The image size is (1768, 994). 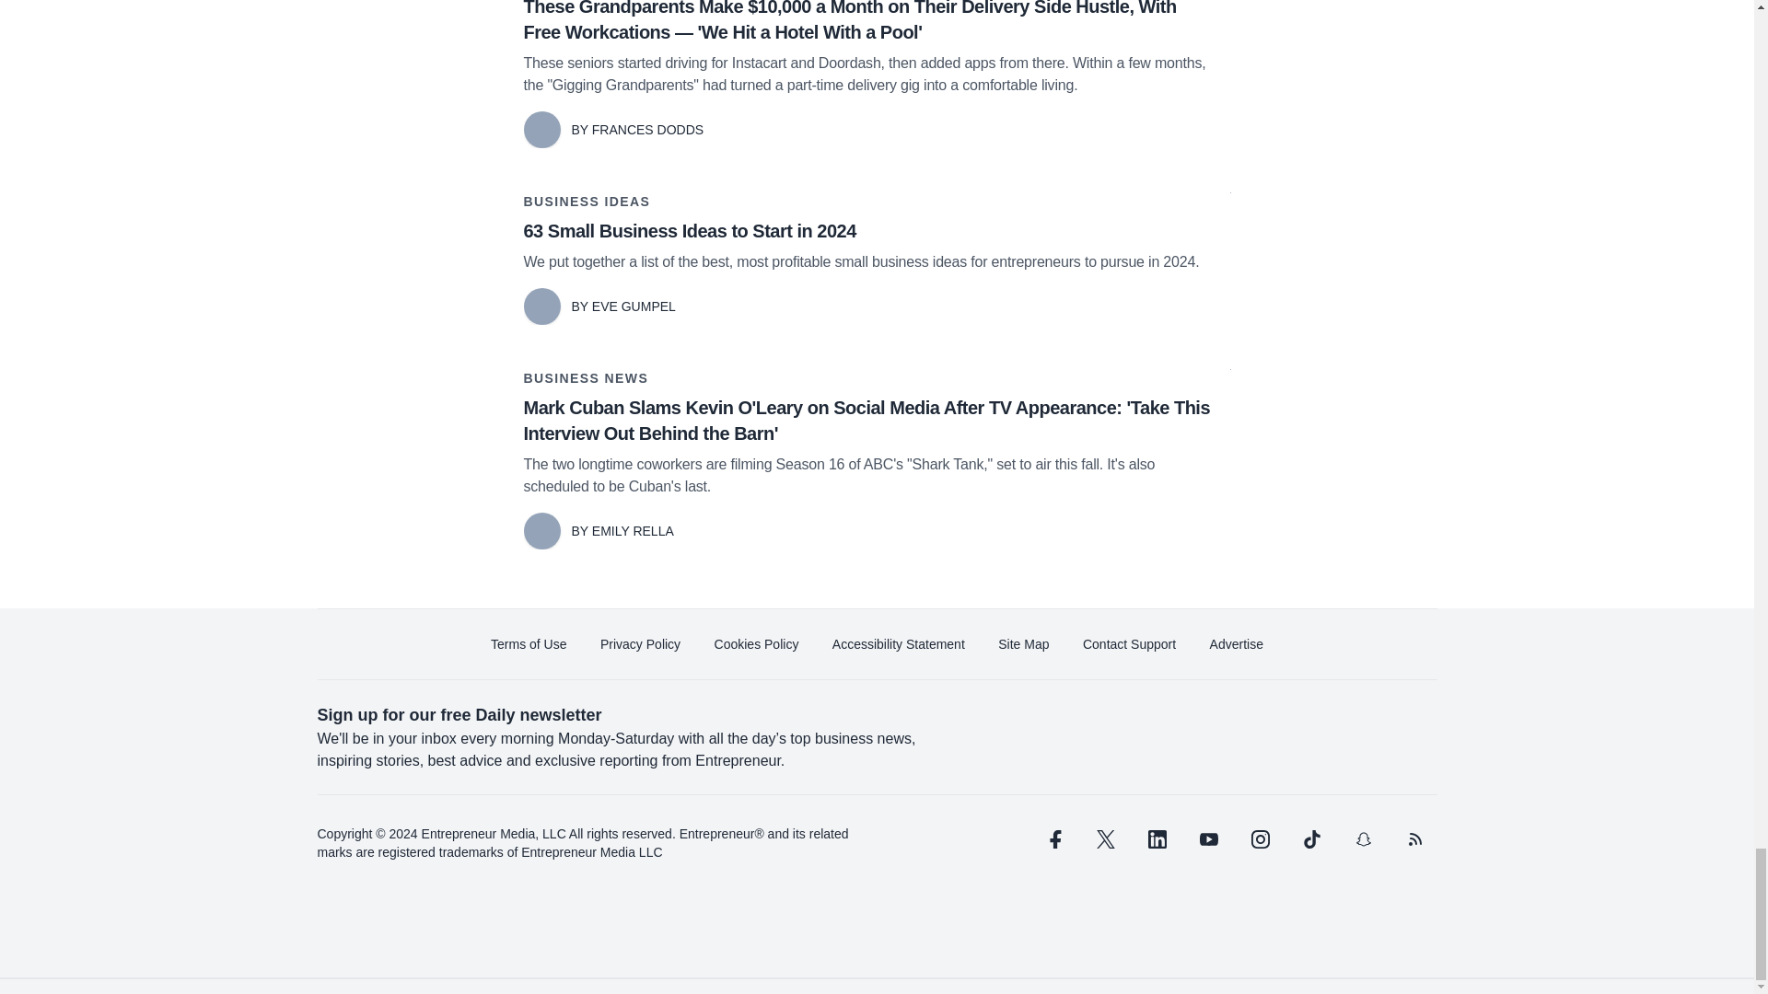 I want to click on twitter, so click(x=1105, y=839).